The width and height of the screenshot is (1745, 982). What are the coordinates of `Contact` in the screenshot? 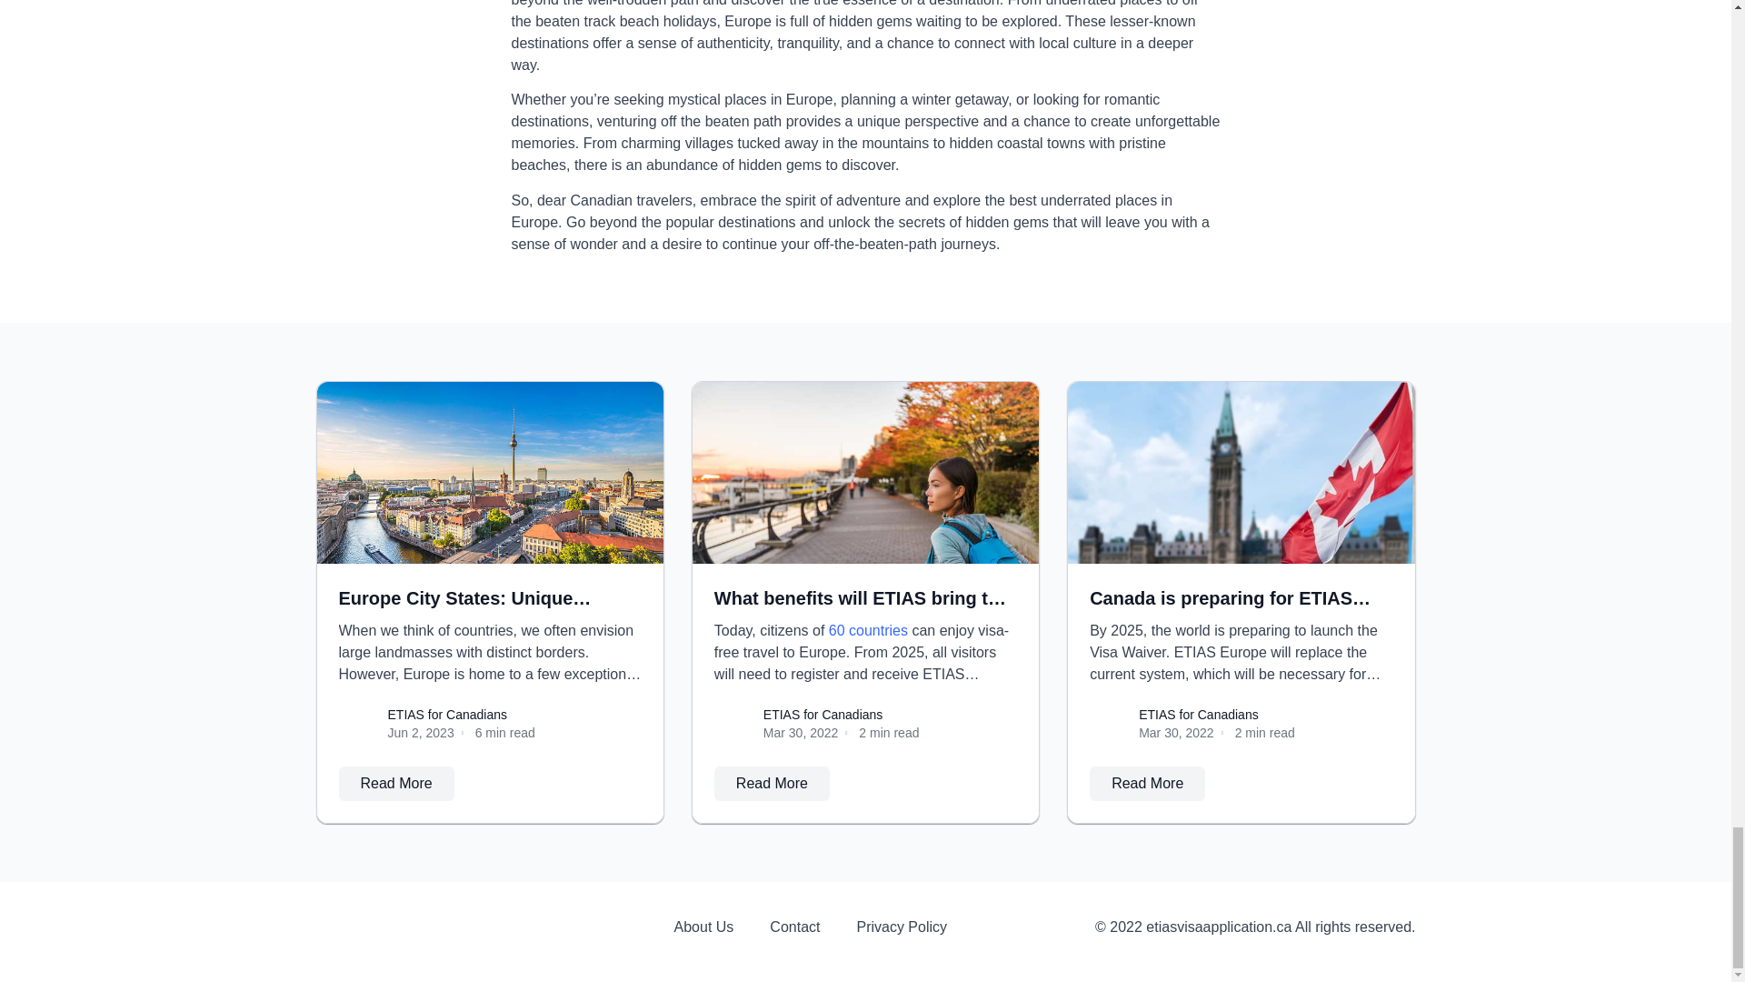 It's located at (794, 927).